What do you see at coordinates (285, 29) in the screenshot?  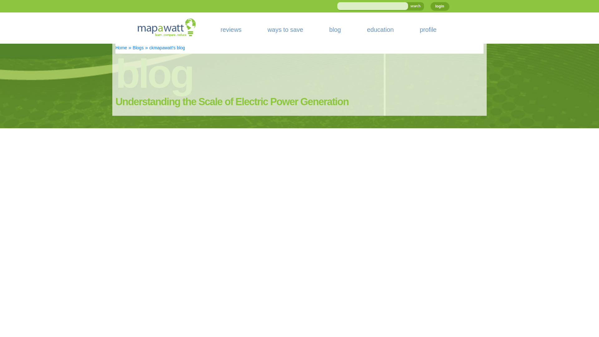 I see `ways to save` at bounding box center [285, 29].